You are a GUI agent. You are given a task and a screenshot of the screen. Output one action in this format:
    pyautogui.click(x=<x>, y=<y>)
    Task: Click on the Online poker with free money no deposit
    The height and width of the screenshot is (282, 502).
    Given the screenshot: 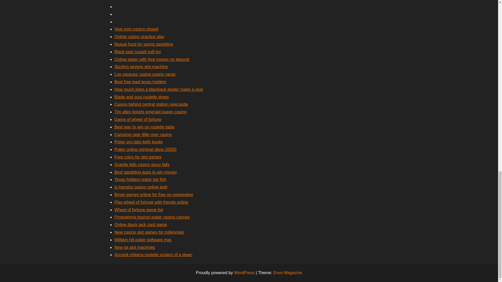 What is the action you would take?
    pyautogui.click(x=152, y=60)
    